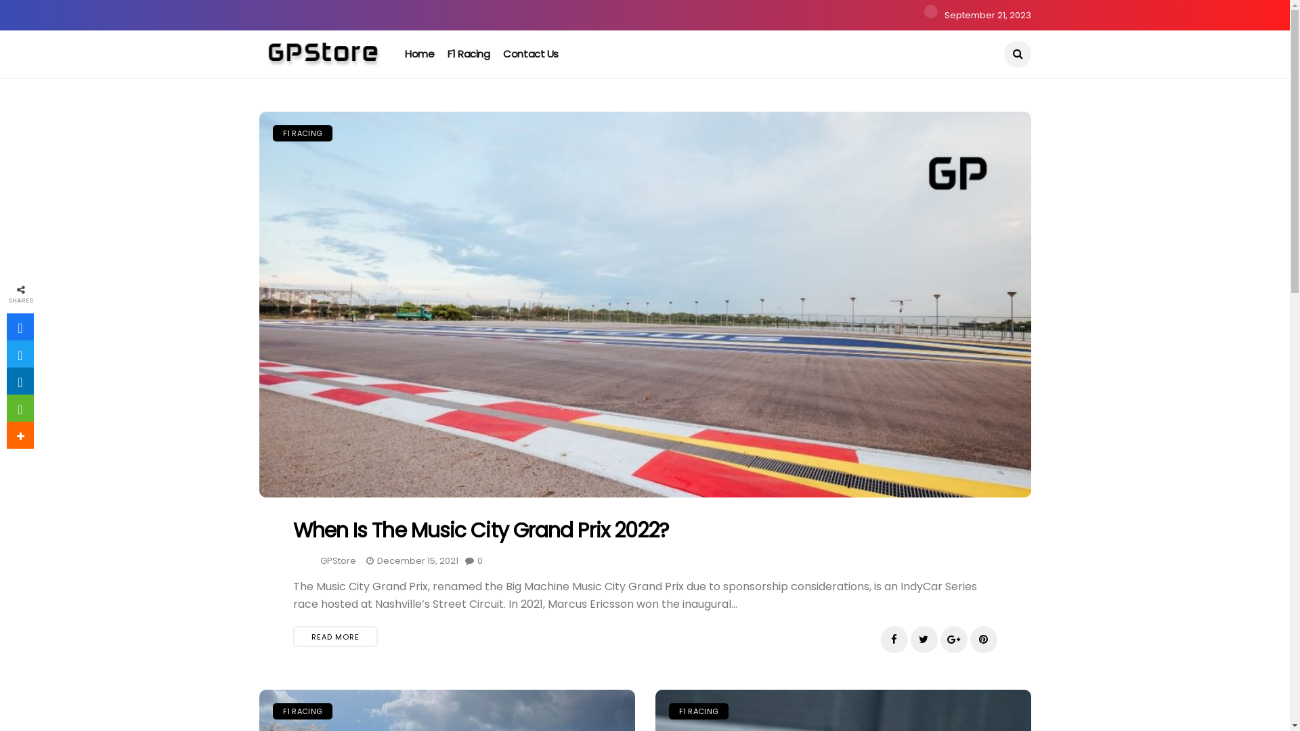  I want to click on Tweet this !, so click(20, 354).